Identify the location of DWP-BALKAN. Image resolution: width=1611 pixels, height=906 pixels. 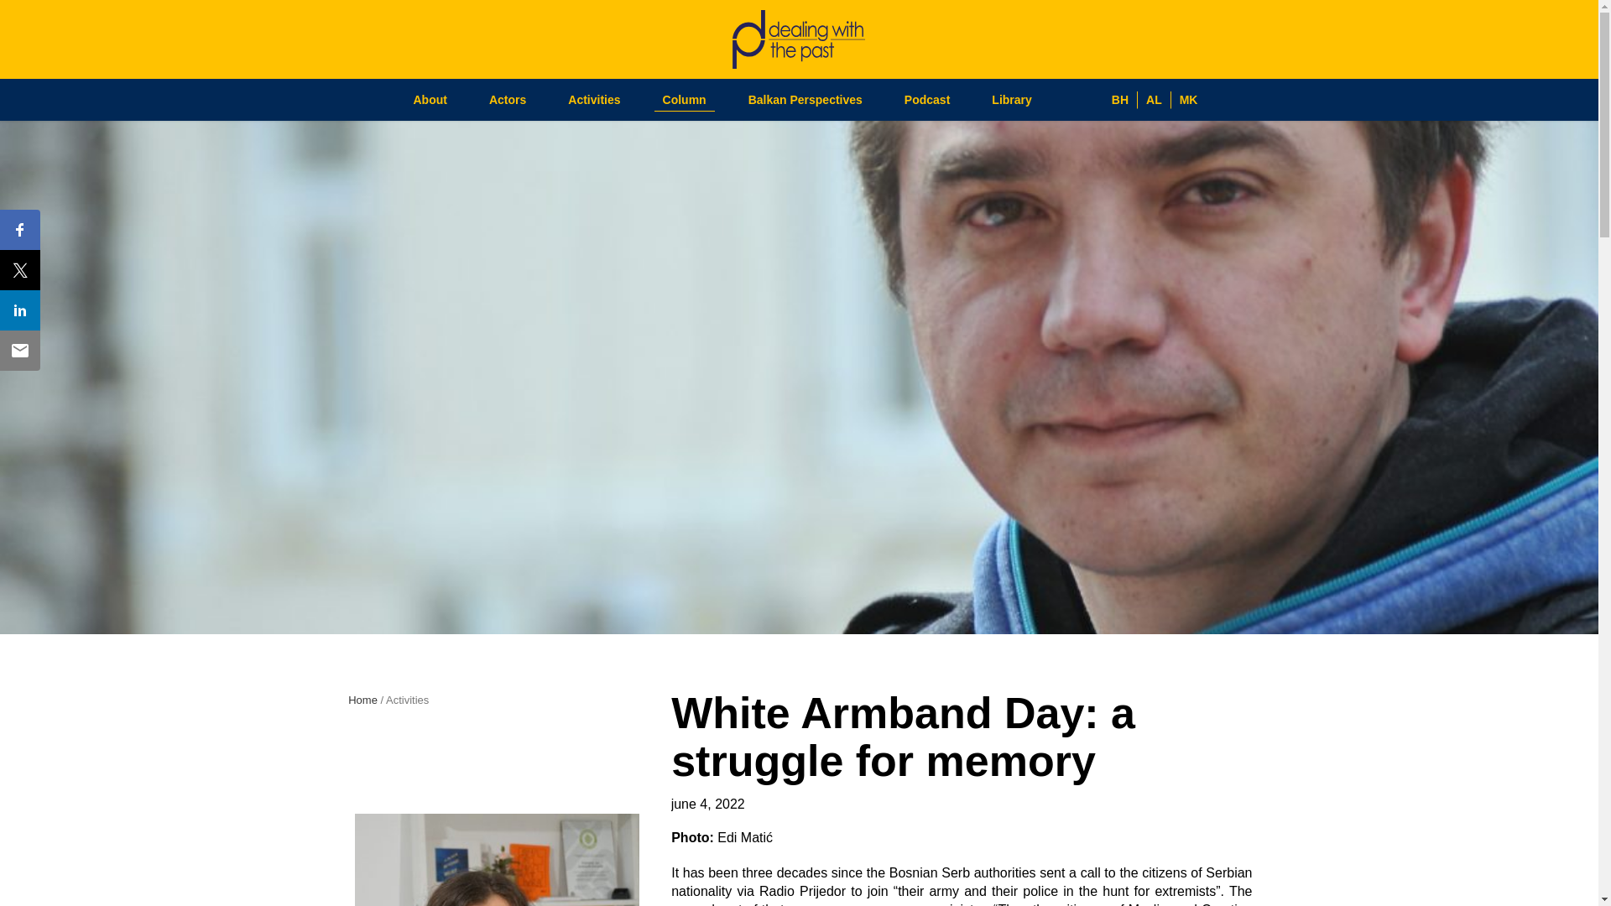
(362, 700).